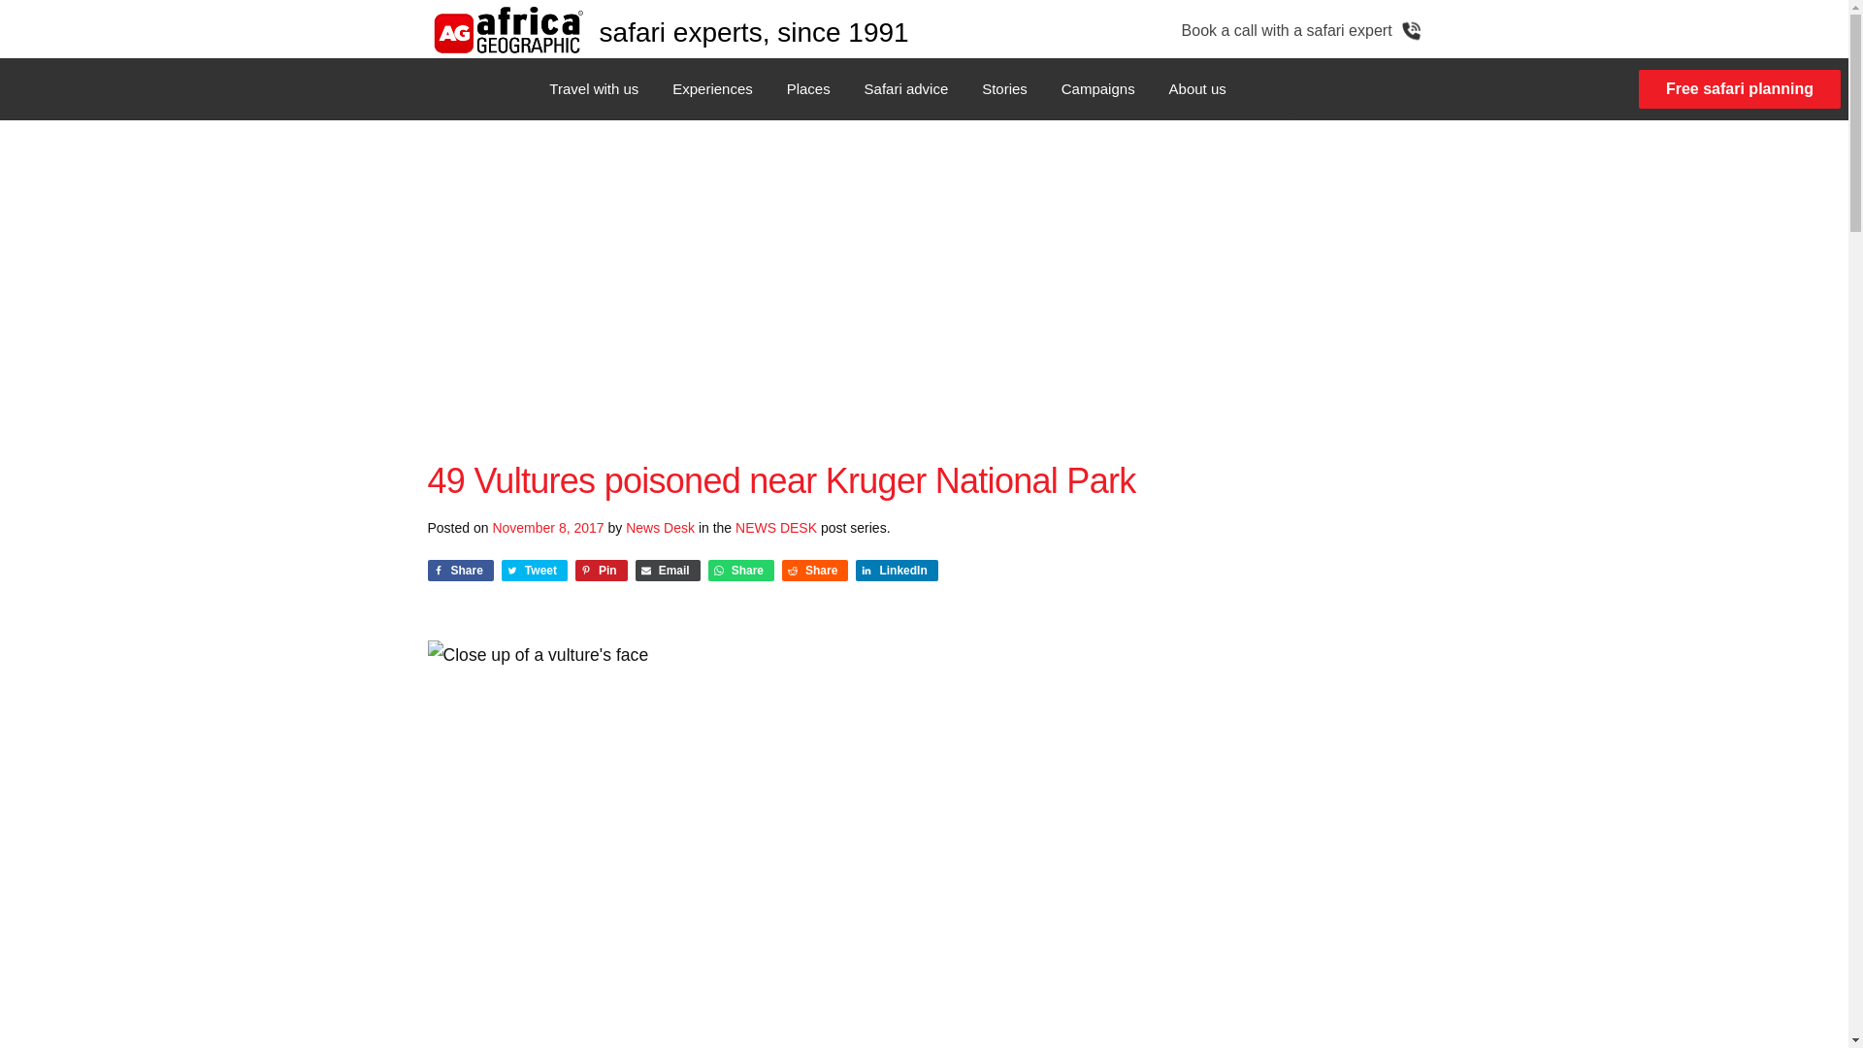  I want to click on Email, so click(668, 571).